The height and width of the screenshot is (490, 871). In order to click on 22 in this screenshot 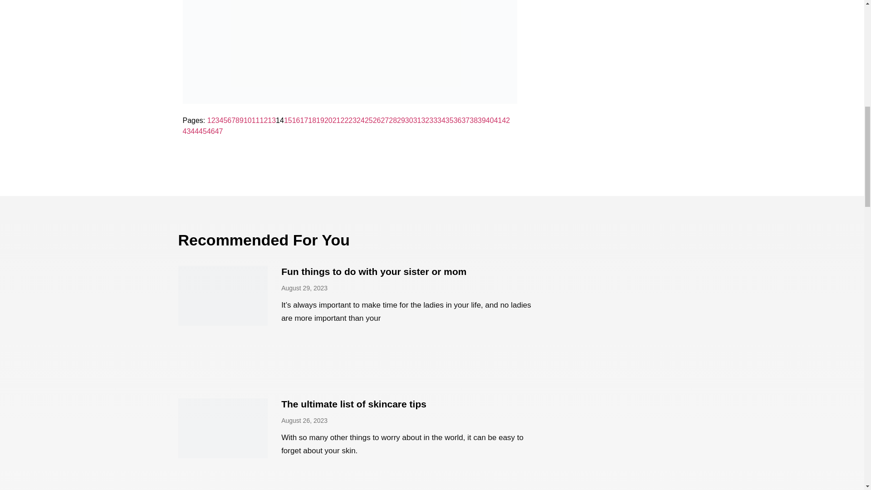, I will do `click(344, 121)`.